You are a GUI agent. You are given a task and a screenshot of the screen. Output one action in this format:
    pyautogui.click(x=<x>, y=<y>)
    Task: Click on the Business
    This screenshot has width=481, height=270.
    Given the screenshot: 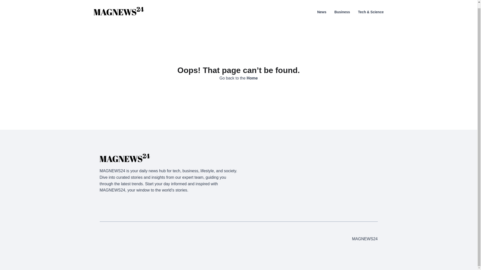 What is the action you would take?
    pyautogui.click(x=342, y=7)
    